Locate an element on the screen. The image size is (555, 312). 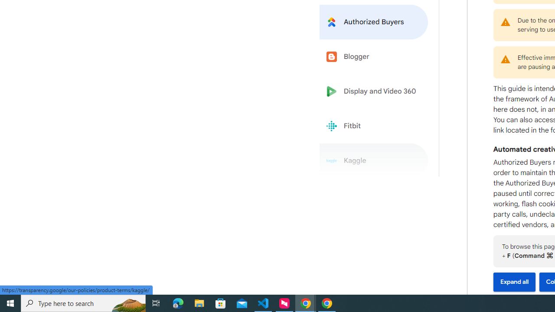
Display and Video 360 is located at coordinates (374, 91).